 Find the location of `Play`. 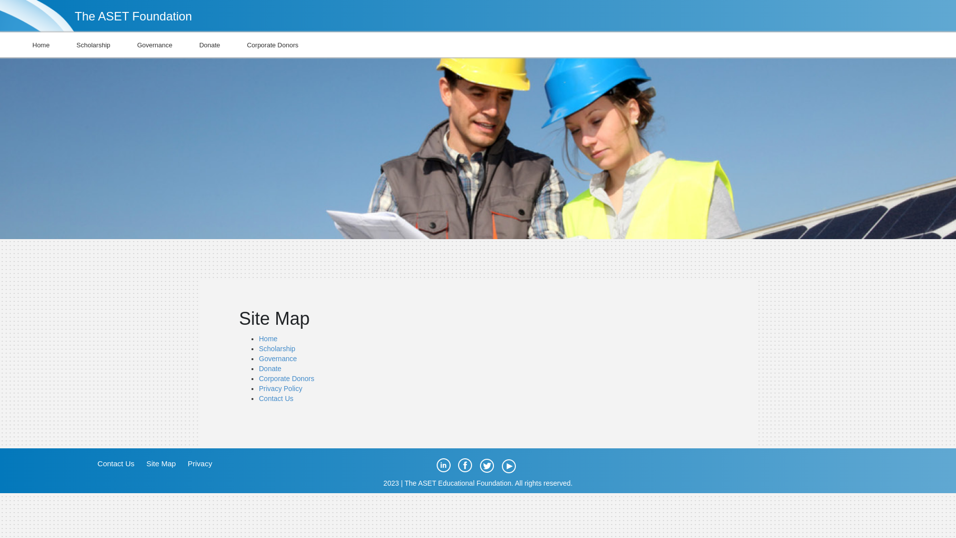

Play is located at coordinates (509, 466).